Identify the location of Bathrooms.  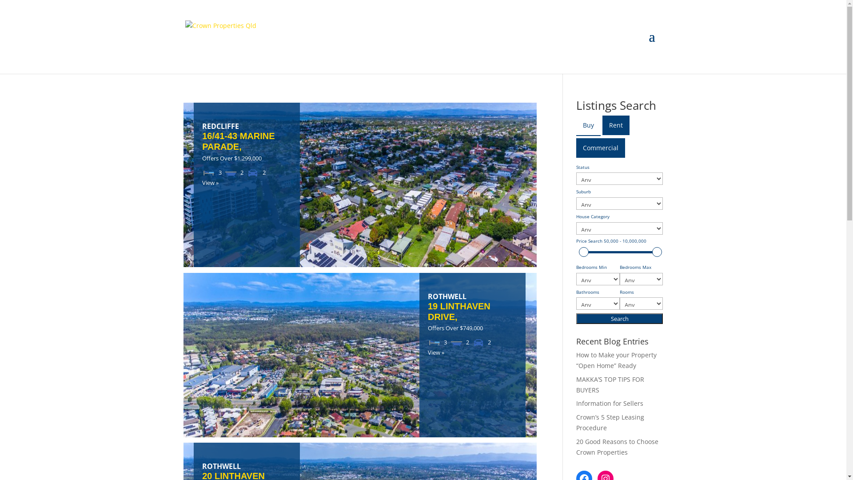
(457, 343).